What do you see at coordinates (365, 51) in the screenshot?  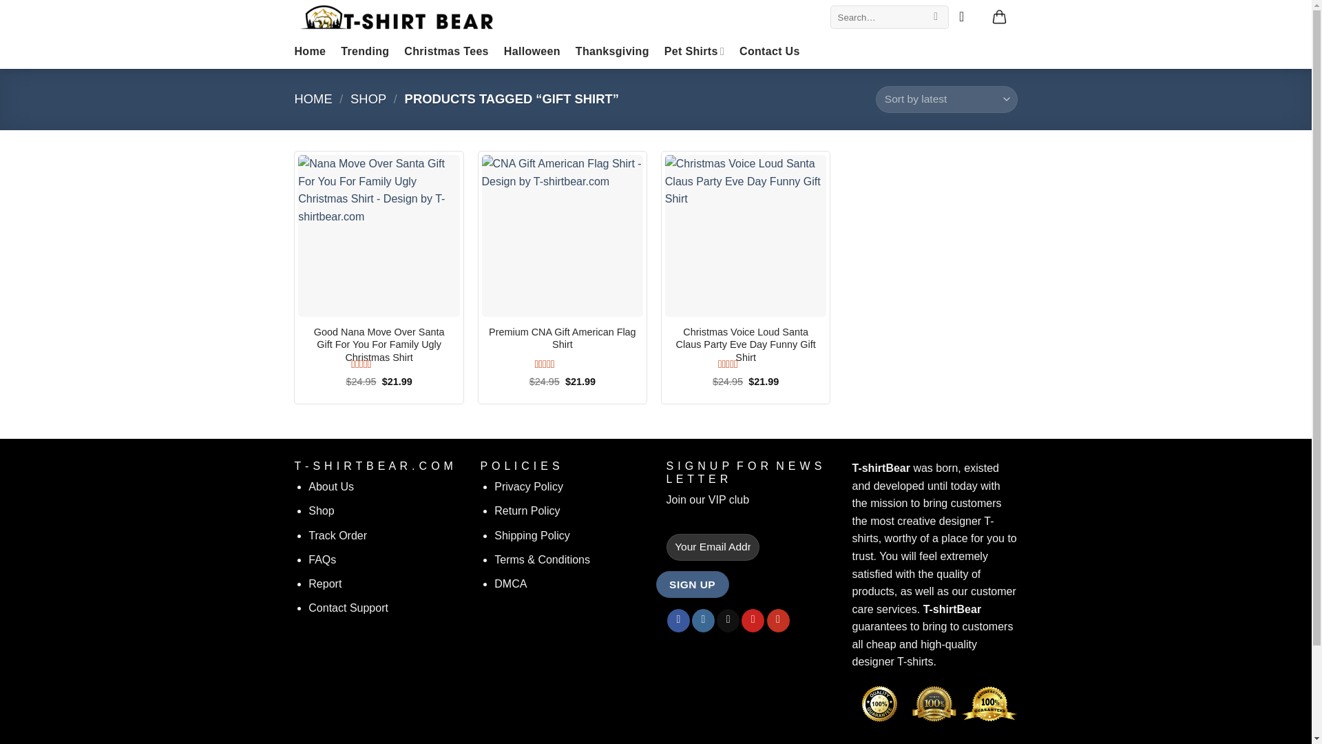 I see `Trending` at bounding box center [365, 51].